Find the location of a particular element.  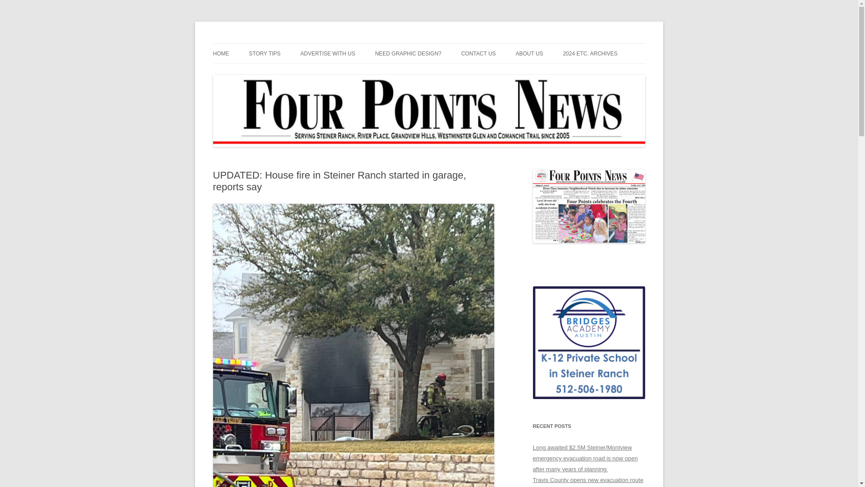

ADVERTISE WITH US is located at coordinates (328, 54).